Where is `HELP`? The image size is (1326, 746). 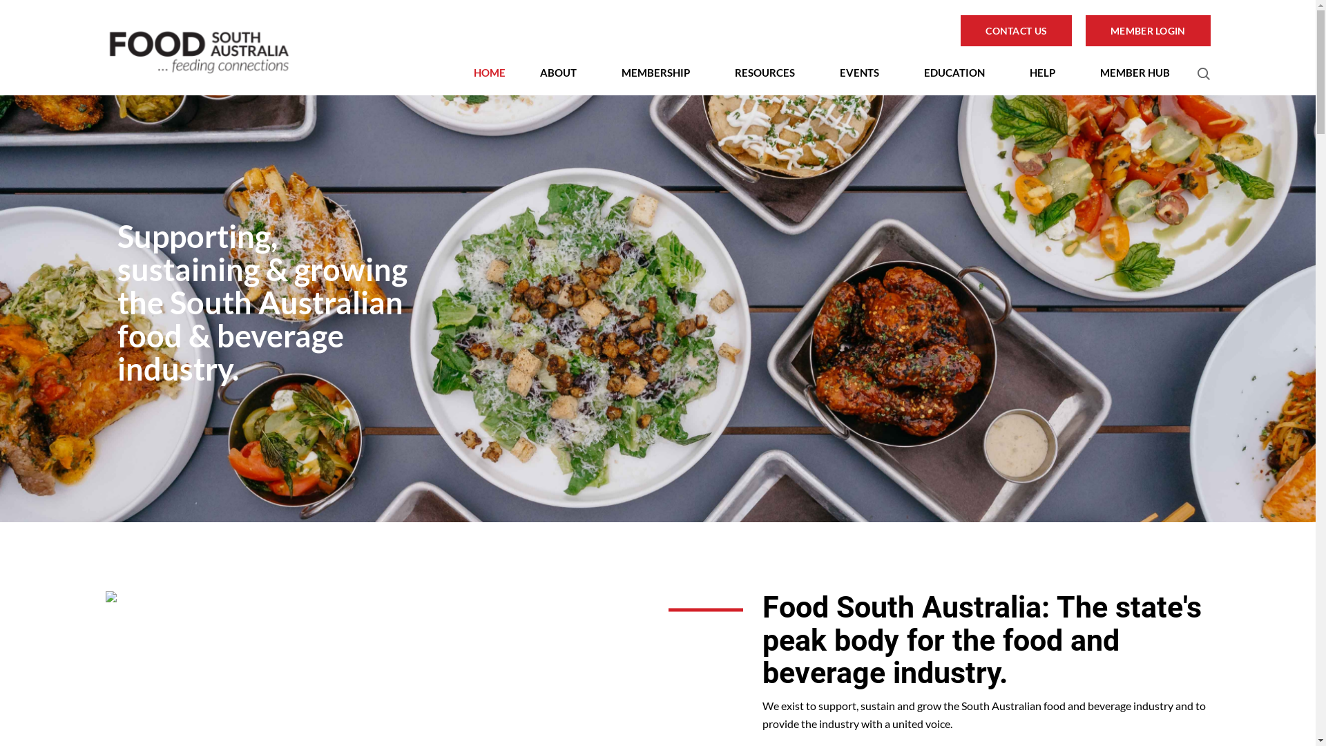 HELP is located at coordinates (1047, 73).